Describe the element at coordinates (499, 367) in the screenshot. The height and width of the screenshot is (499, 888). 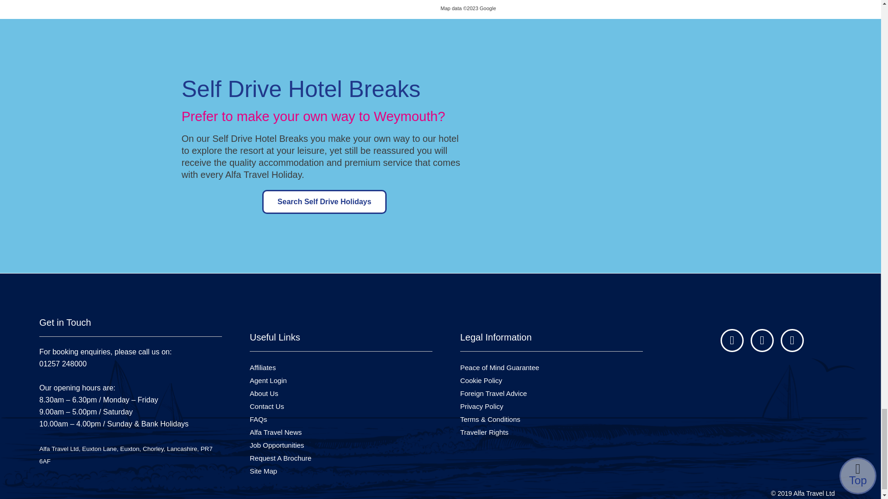
I see `Peace of Mind Guarantee` at that location.